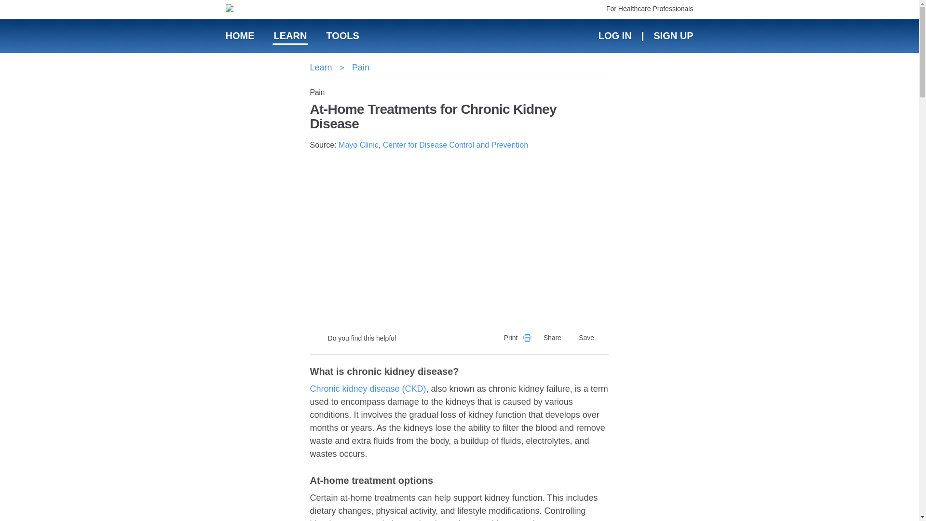 This screenshot has width=926, height=521. I want to click on LEARN, so click(290, 36).